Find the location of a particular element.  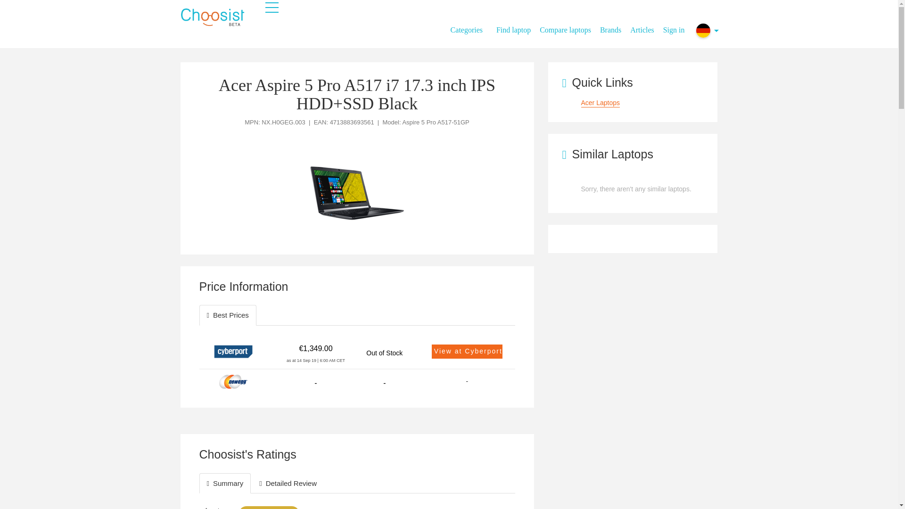

Find laptop is located at coordinates (517, 25).